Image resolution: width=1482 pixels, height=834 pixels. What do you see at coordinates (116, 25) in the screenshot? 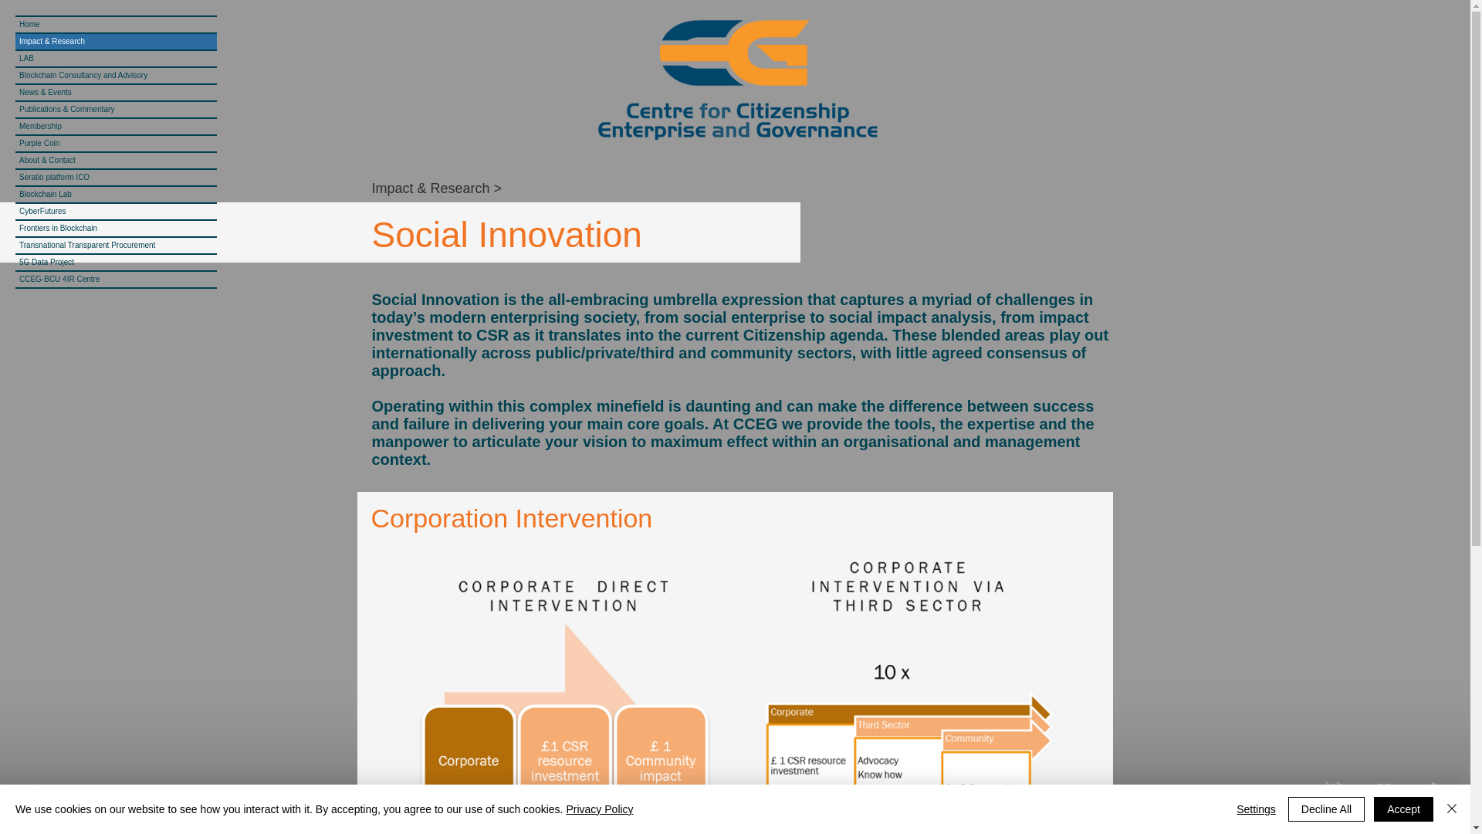
I see `Home` at bounding box center [116, 25].